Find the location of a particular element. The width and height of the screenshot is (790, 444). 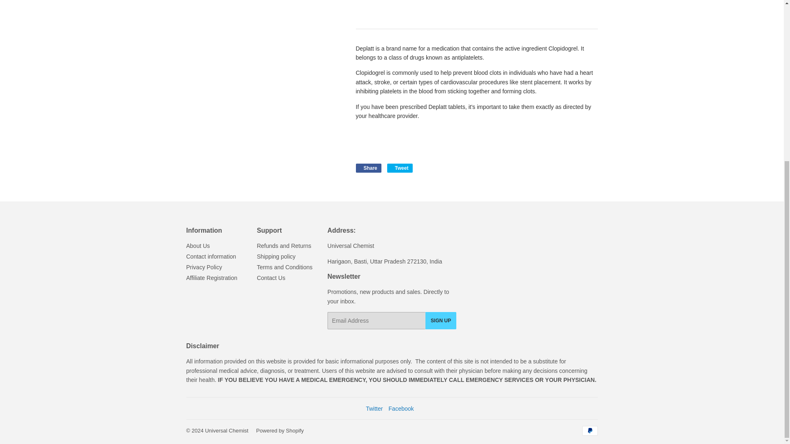

Universal Chemist on Facebook is located at coordinates (401, 409).